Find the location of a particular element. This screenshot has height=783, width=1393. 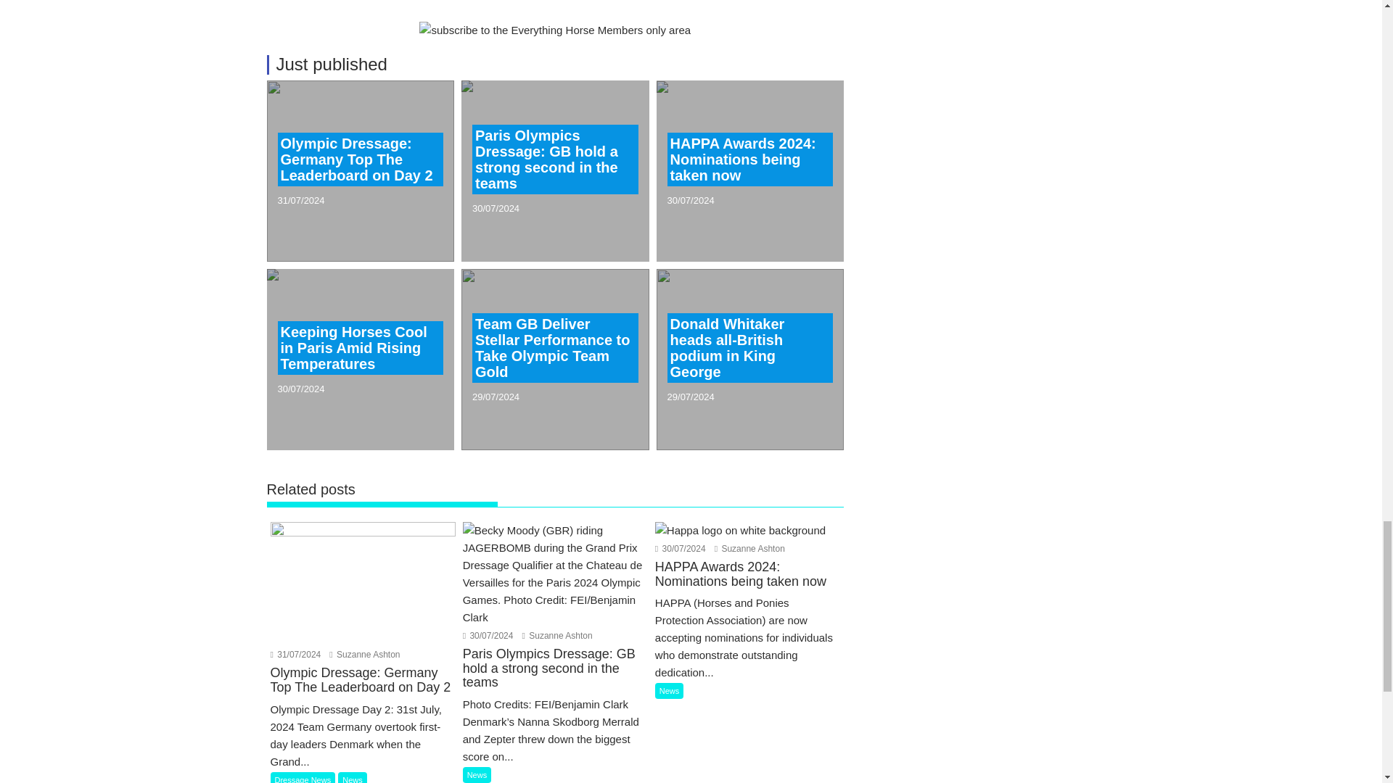

Suzanne Ashton is located at coordinates (749, 548).